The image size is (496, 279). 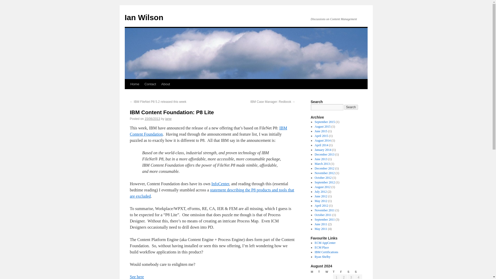 I want to click on August 2014, so click(x=322, y=140).